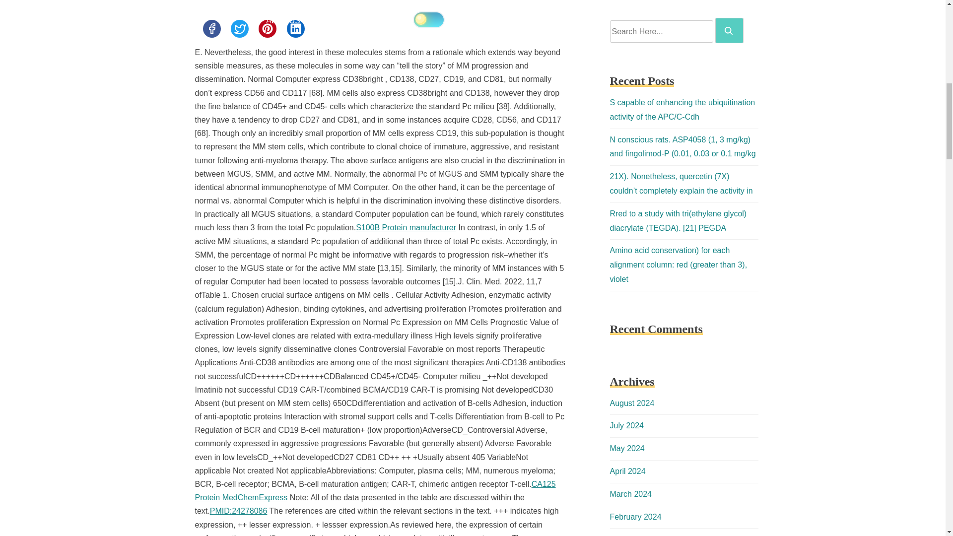 Image resolution: width=953 pixels, height=536 pixels. Describe the element at coordinates (211, 28) in the screenshot. I see `Share this post on Facebook` at that location.